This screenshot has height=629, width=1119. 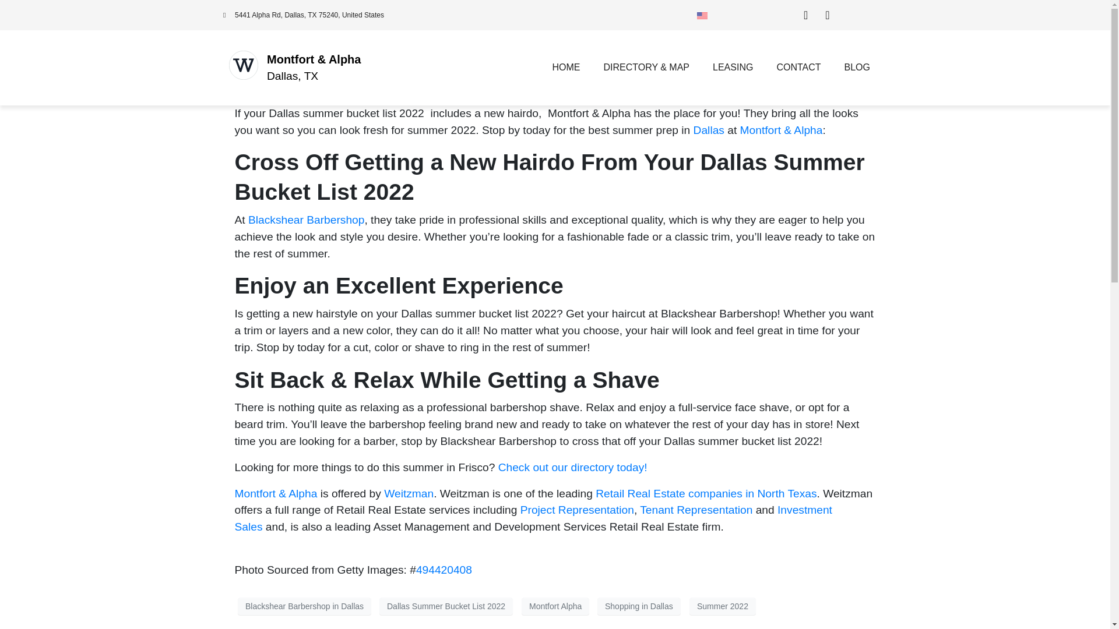 I want to click on Investment Sales, so click(x=533, y=518).